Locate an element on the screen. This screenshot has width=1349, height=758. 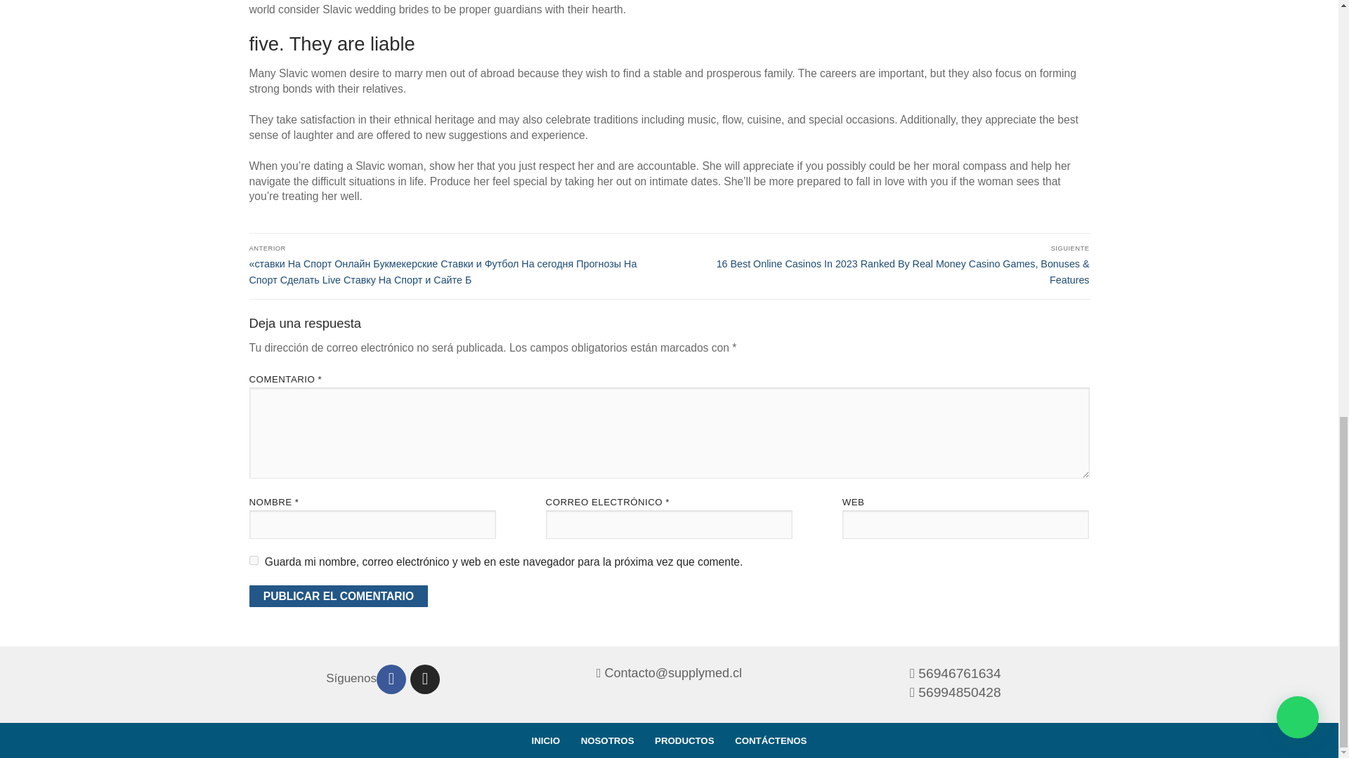
Publicar el comentario is located at coordinates (337, 596).